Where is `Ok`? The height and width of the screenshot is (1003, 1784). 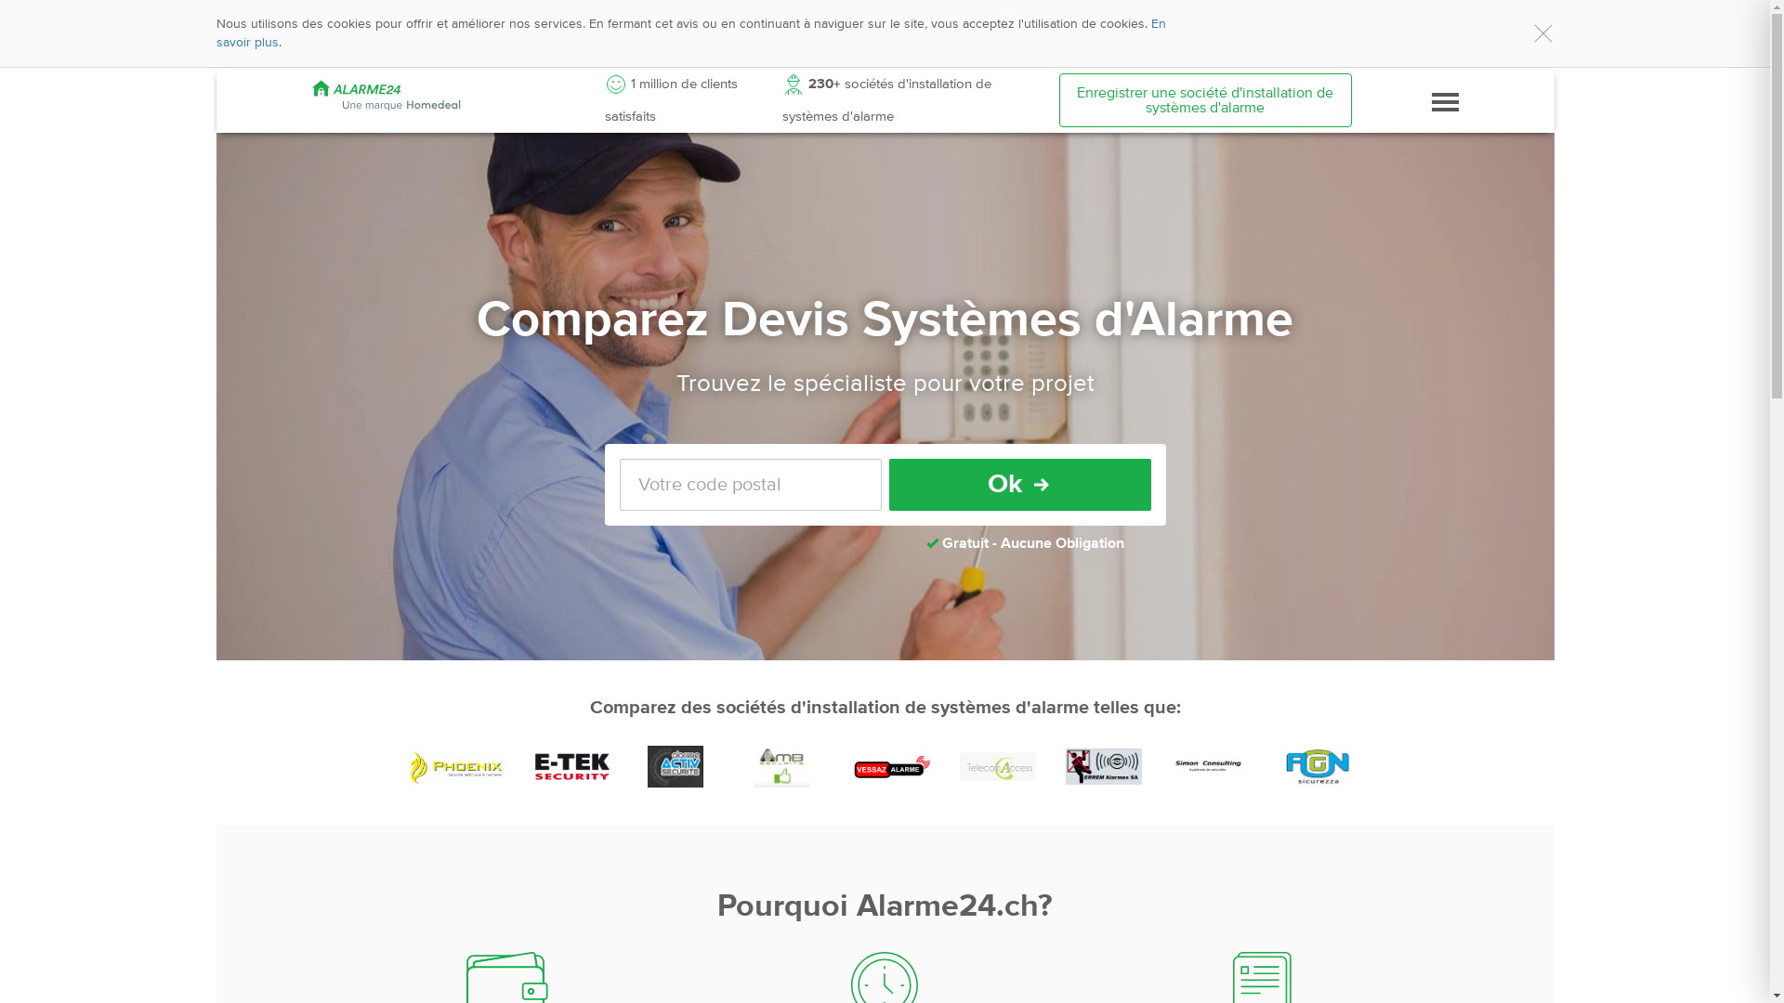
Ok is located at coordinates (1019, 485).